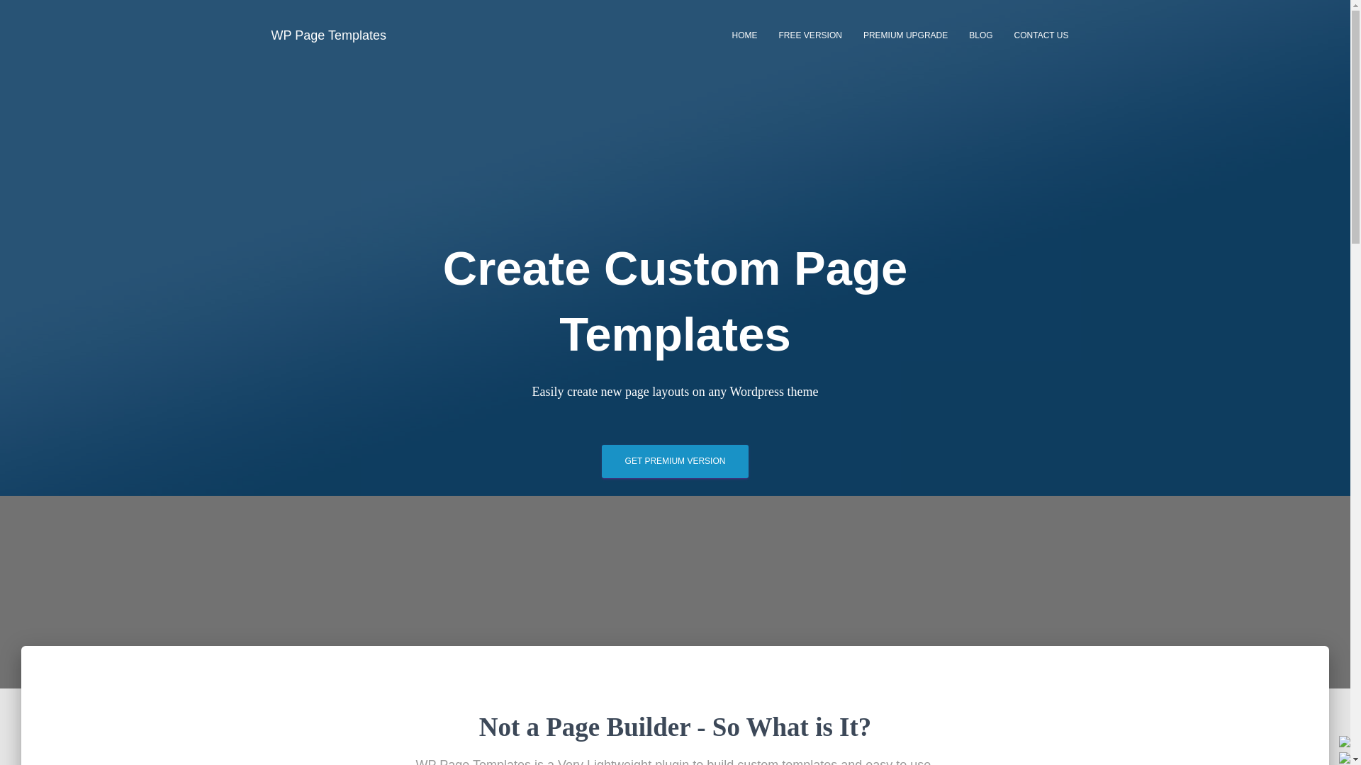  Describe the element at coordinates (675, 461) in the screenshot. I see `Get Premium Version` at that location.